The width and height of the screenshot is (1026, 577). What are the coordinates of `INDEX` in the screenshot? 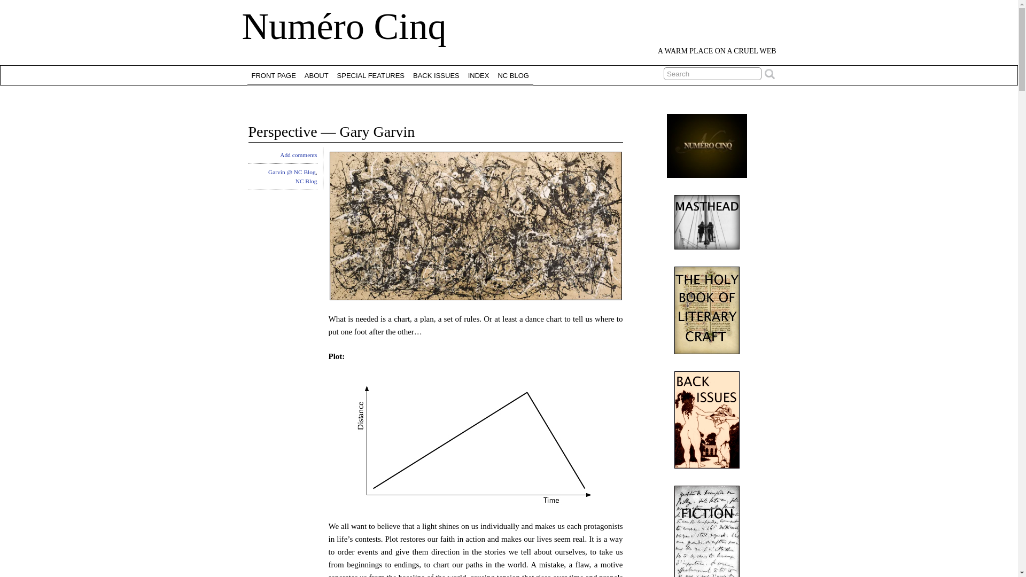 It's located at (478, 75).